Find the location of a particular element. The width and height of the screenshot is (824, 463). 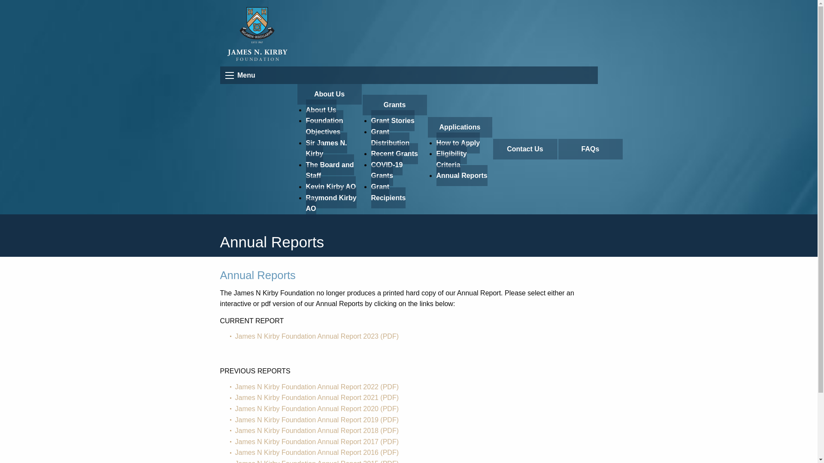

The Board and Staff is located at coordinates (330, 171).